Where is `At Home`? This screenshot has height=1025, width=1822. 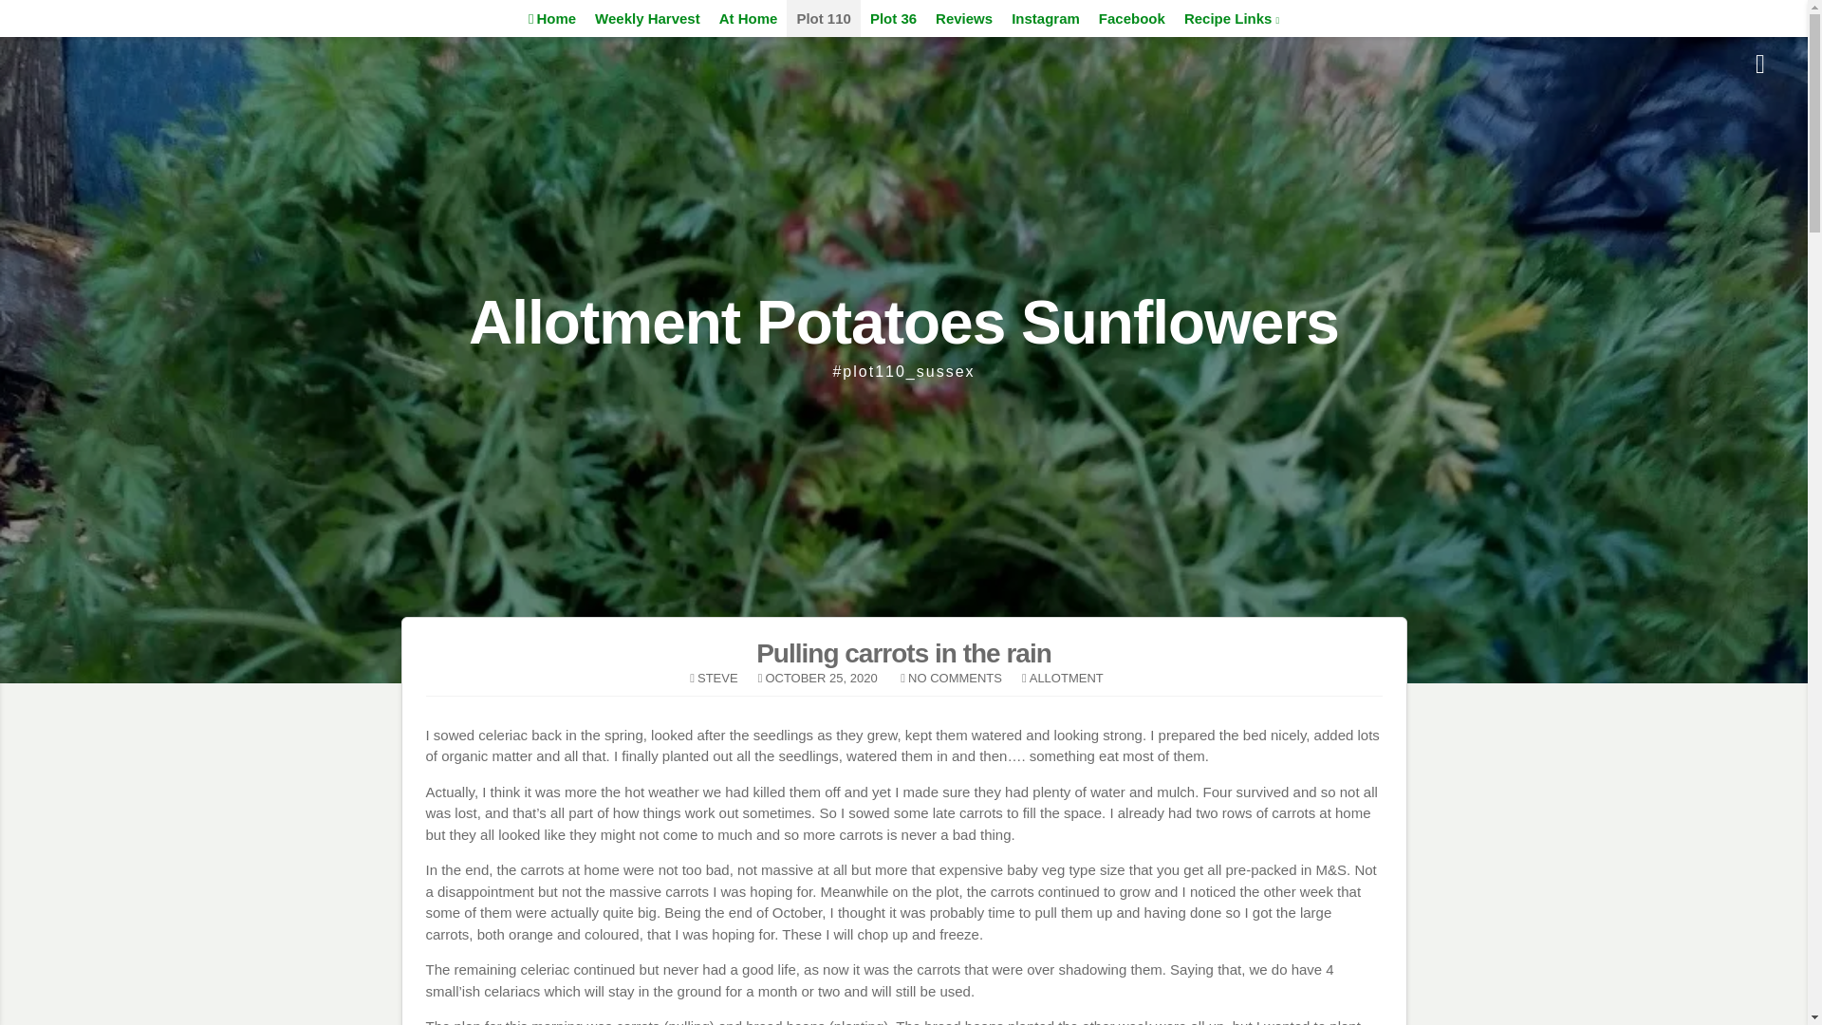
At Home is located at coordinates (748, 18).